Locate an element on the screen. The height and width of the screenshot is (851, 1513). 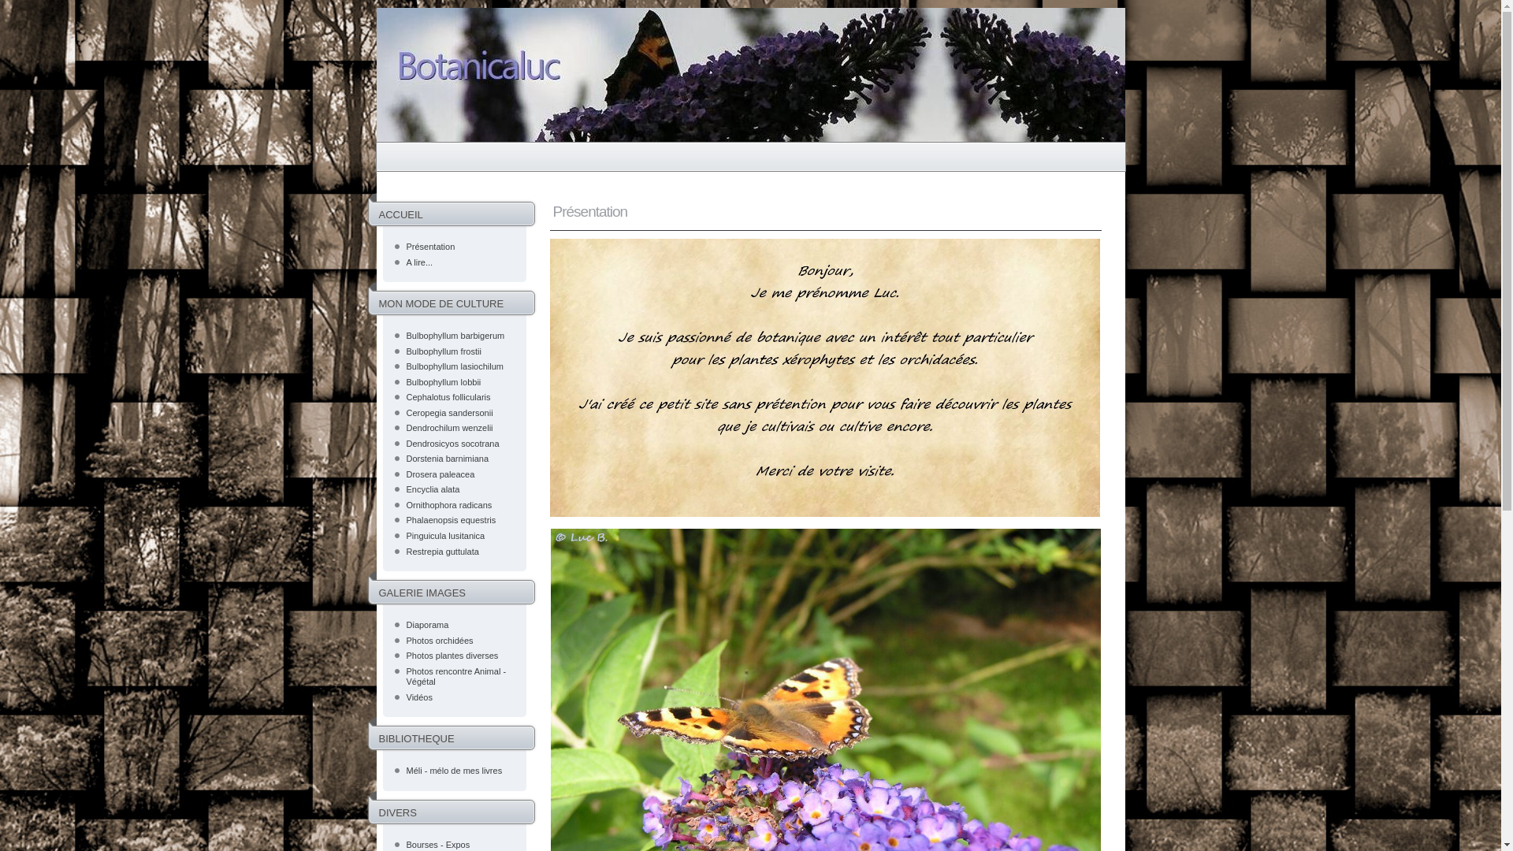
Diaporama is located at coordinates (428, 625).